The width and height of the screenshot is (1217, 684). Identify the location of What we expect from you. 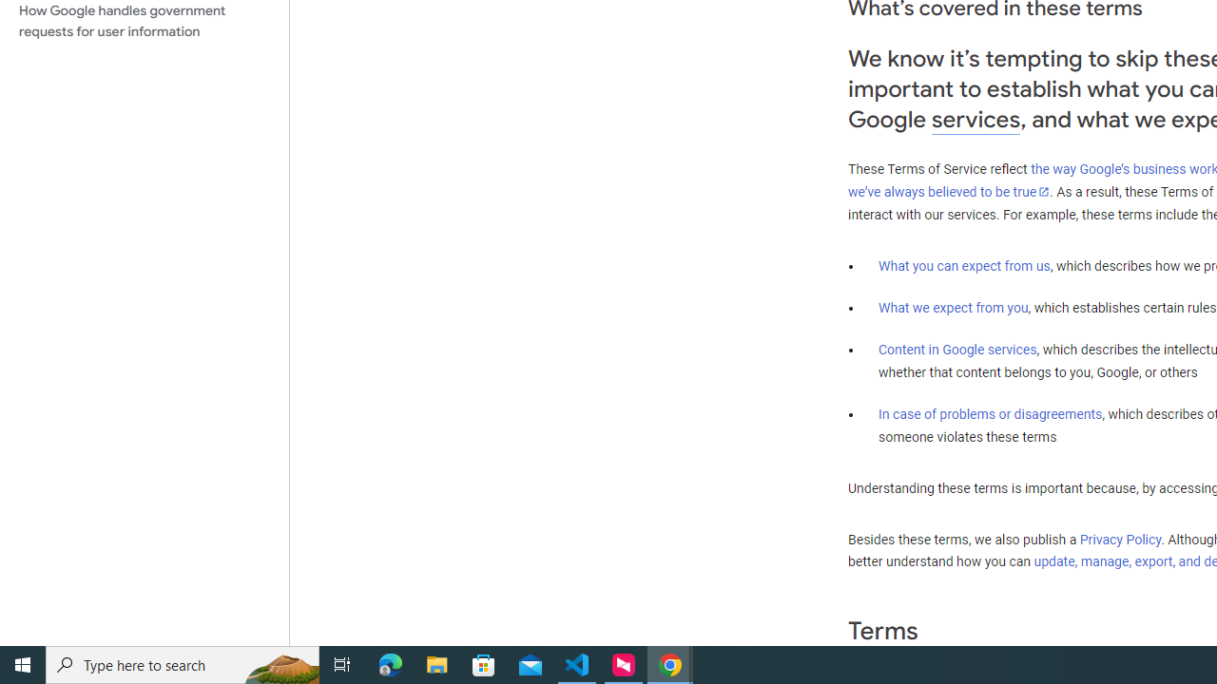
(953, 308).